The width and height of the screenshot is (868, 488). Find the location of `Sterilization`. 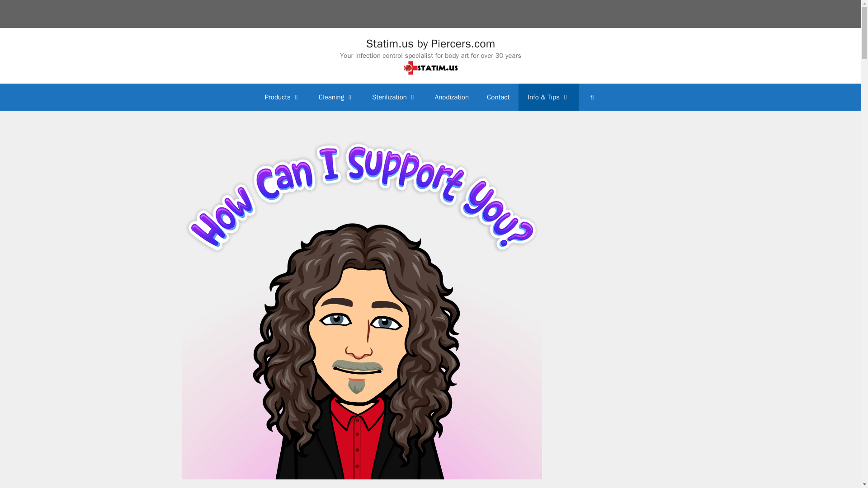

Sterilization is located at coordinates (394, 97).